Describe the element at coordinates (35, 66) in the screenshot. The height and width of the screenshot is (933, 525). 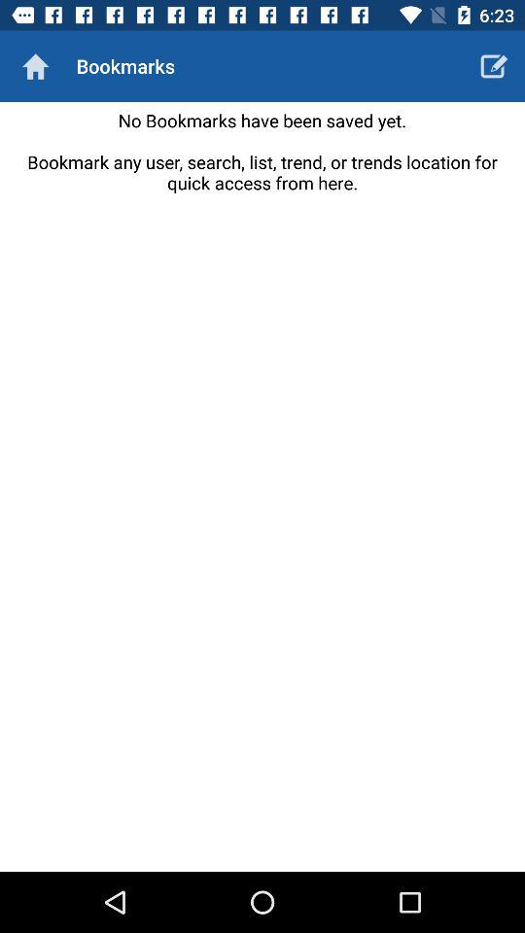
I see `press item next to bookmarks` at that location.